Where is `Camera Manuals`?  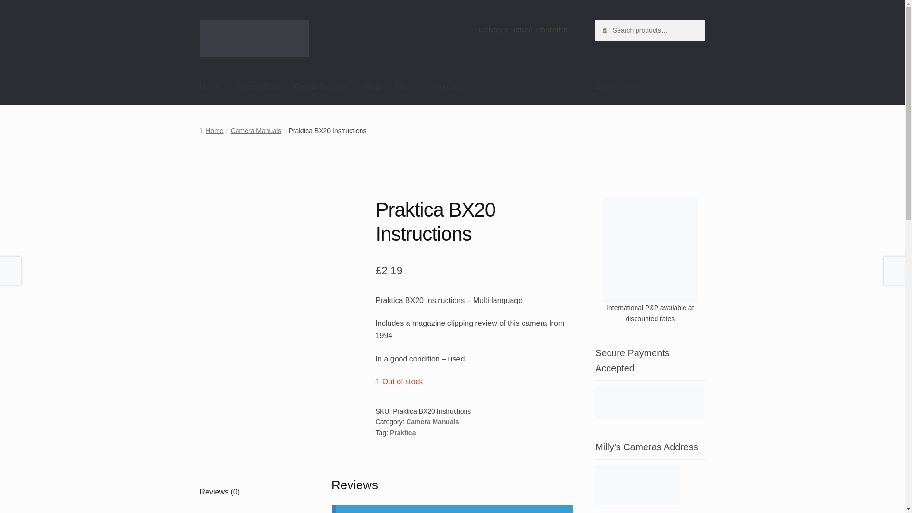 Camera Manuals is located at coordinates (256, 130).